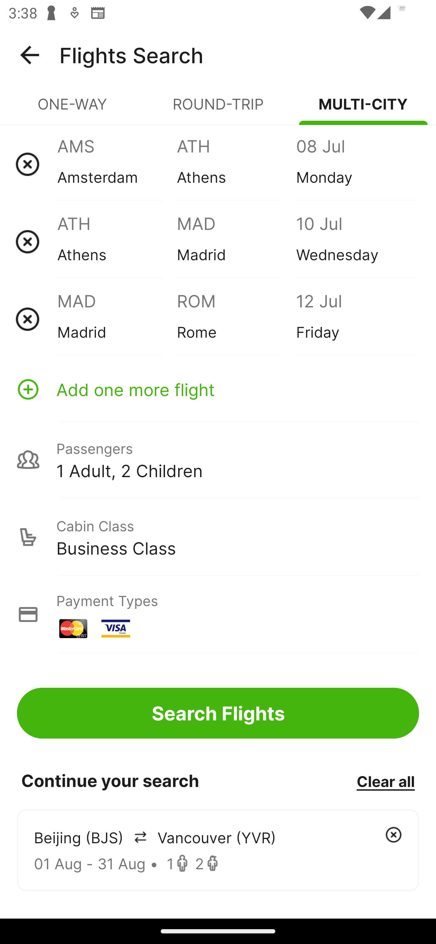 The image size is (436, 944). I want to click on 12 Jul Friday, so click(355, 319).